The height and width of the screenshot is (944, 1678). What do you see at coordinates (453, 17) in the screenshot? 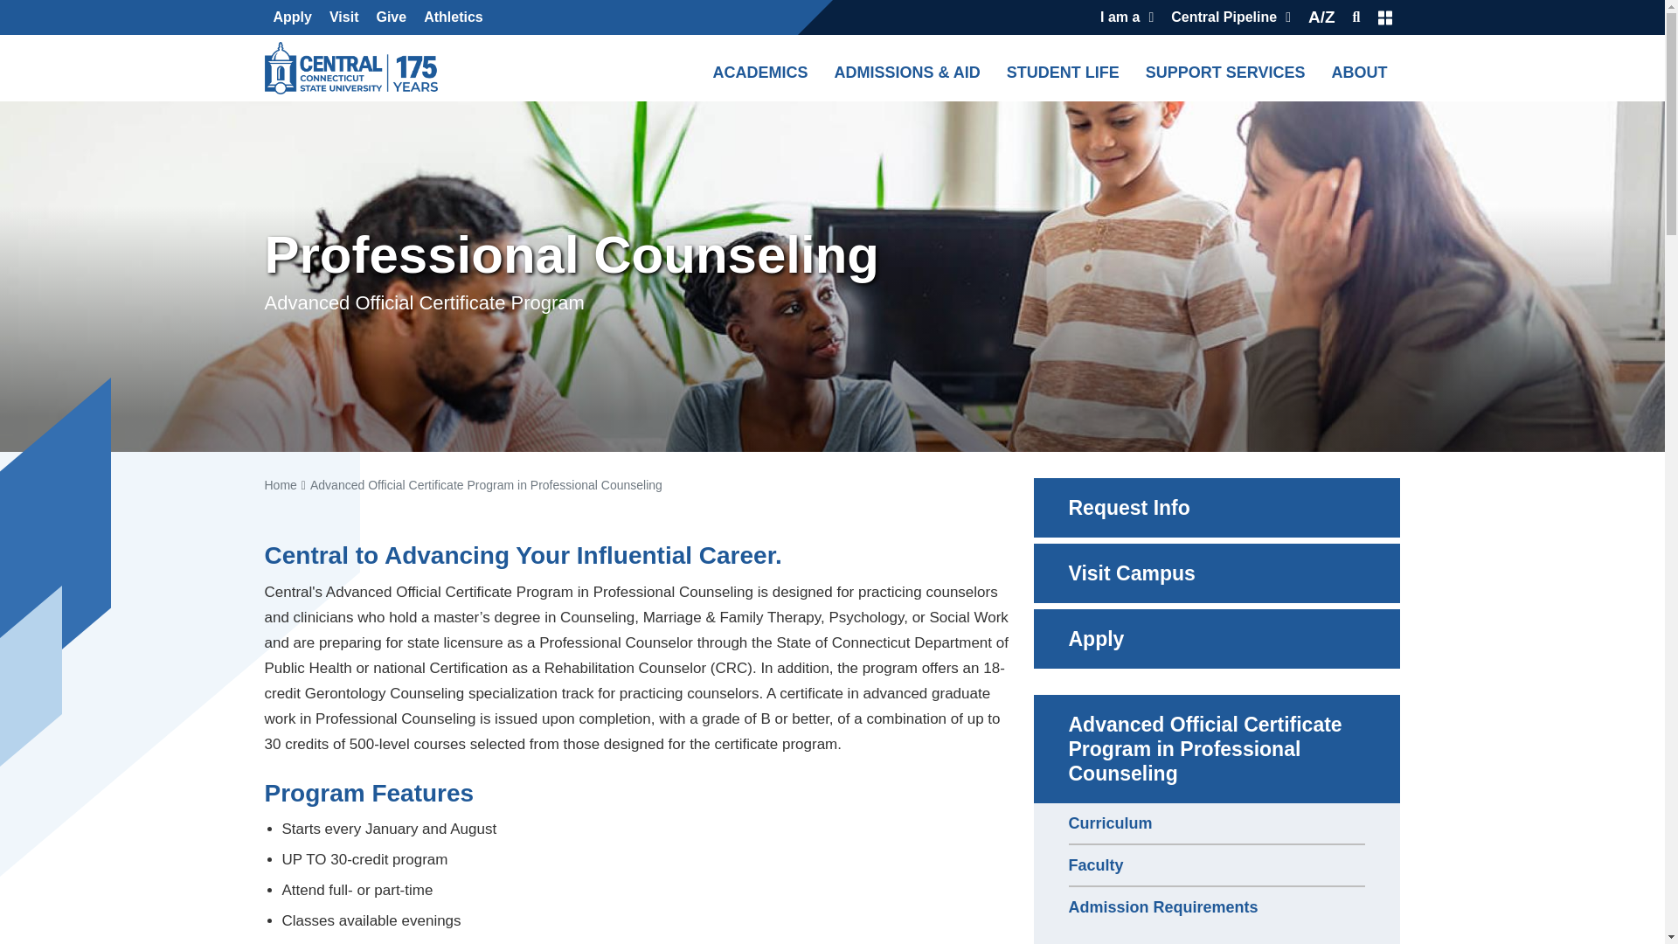
I see `Athletics` at bounding box center [453, 17].